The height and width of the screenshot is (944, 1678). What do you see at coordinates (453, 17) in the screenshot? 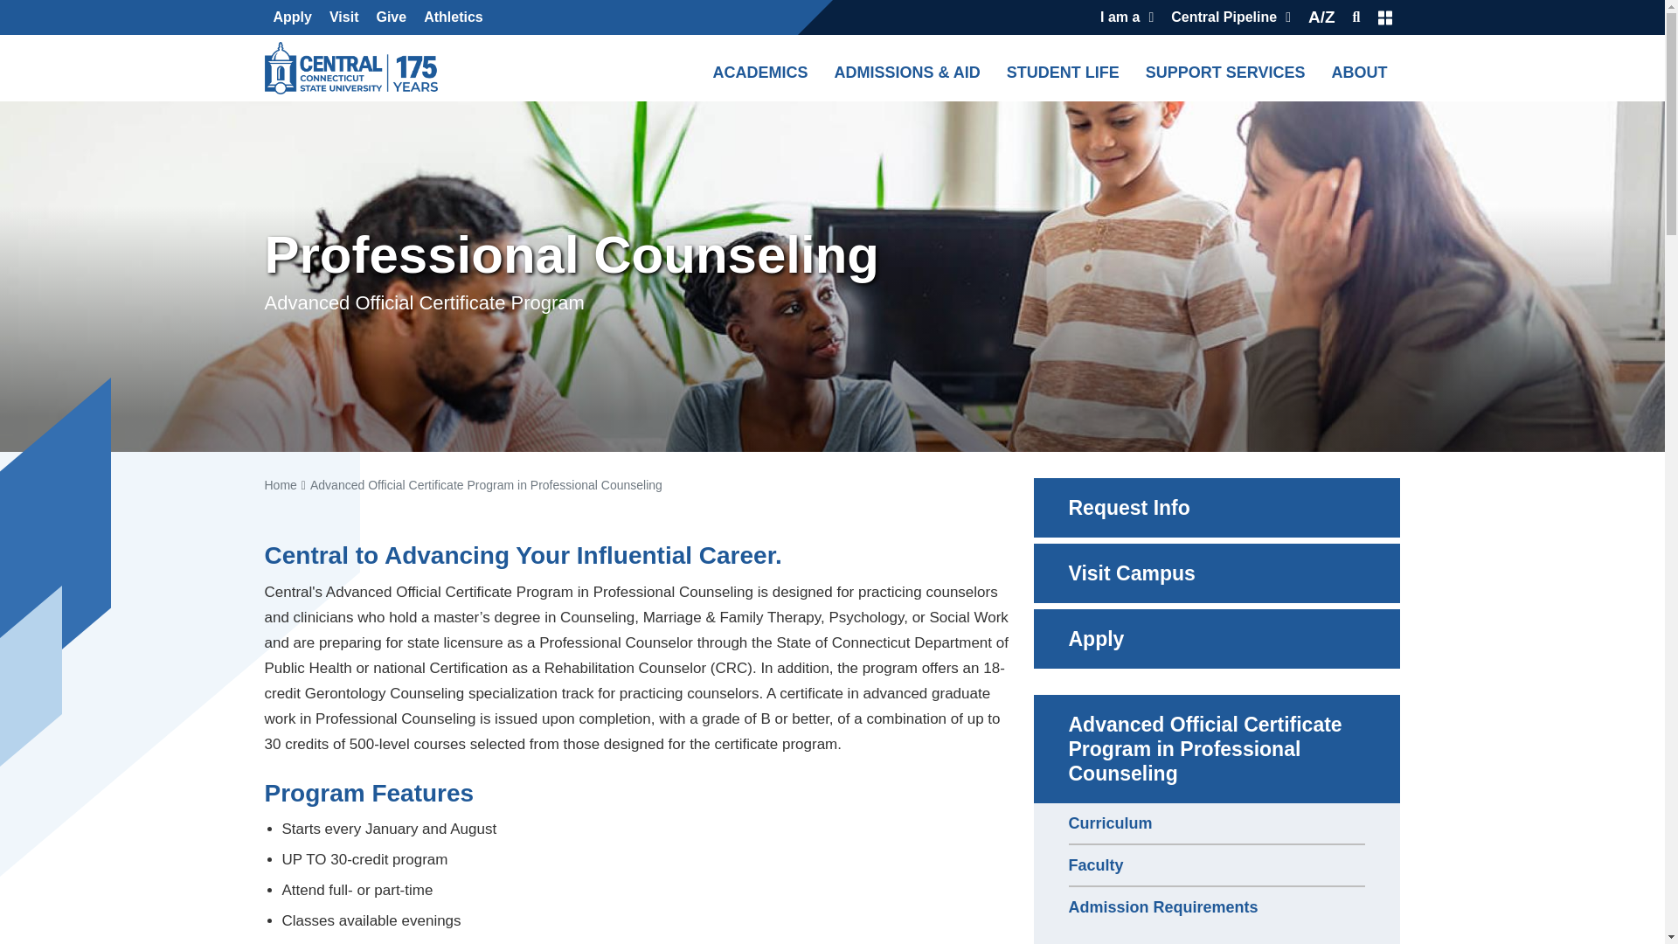
I see `Athletics` at bounding box center [453, 17].